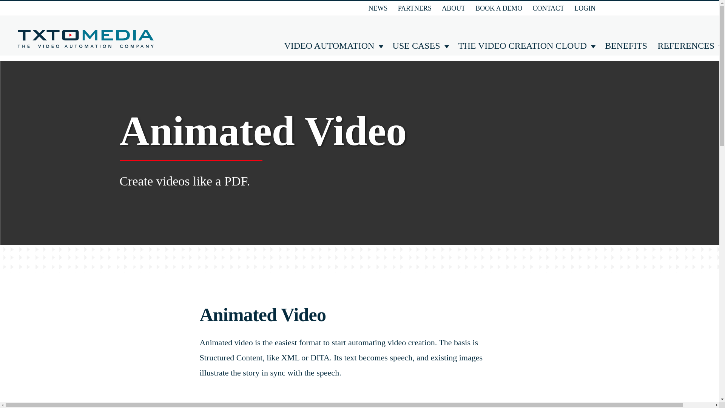  What do you see at coordinates (328, 46) in the screenshot?
I see `VIDEO AUTOMATION` at bounding box center [328, 46].